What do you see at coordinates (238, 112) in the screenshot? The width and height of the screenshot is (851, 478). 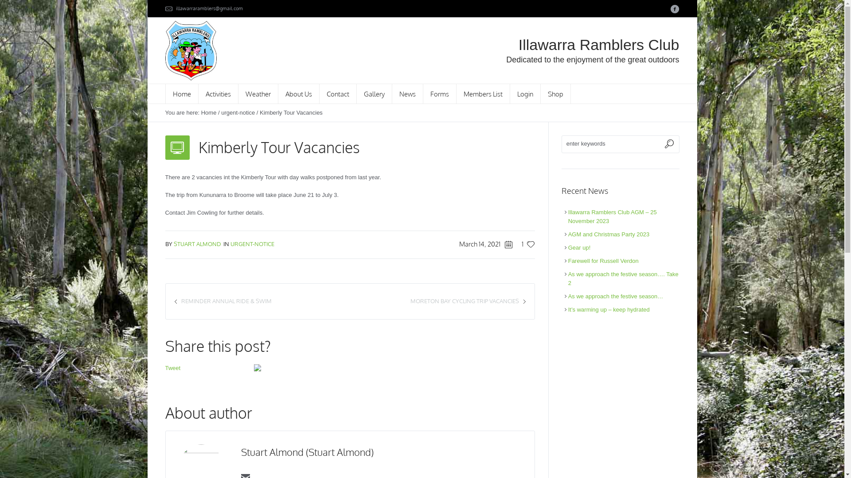 I see `urgent-notice` at bounding box center [238, 112].